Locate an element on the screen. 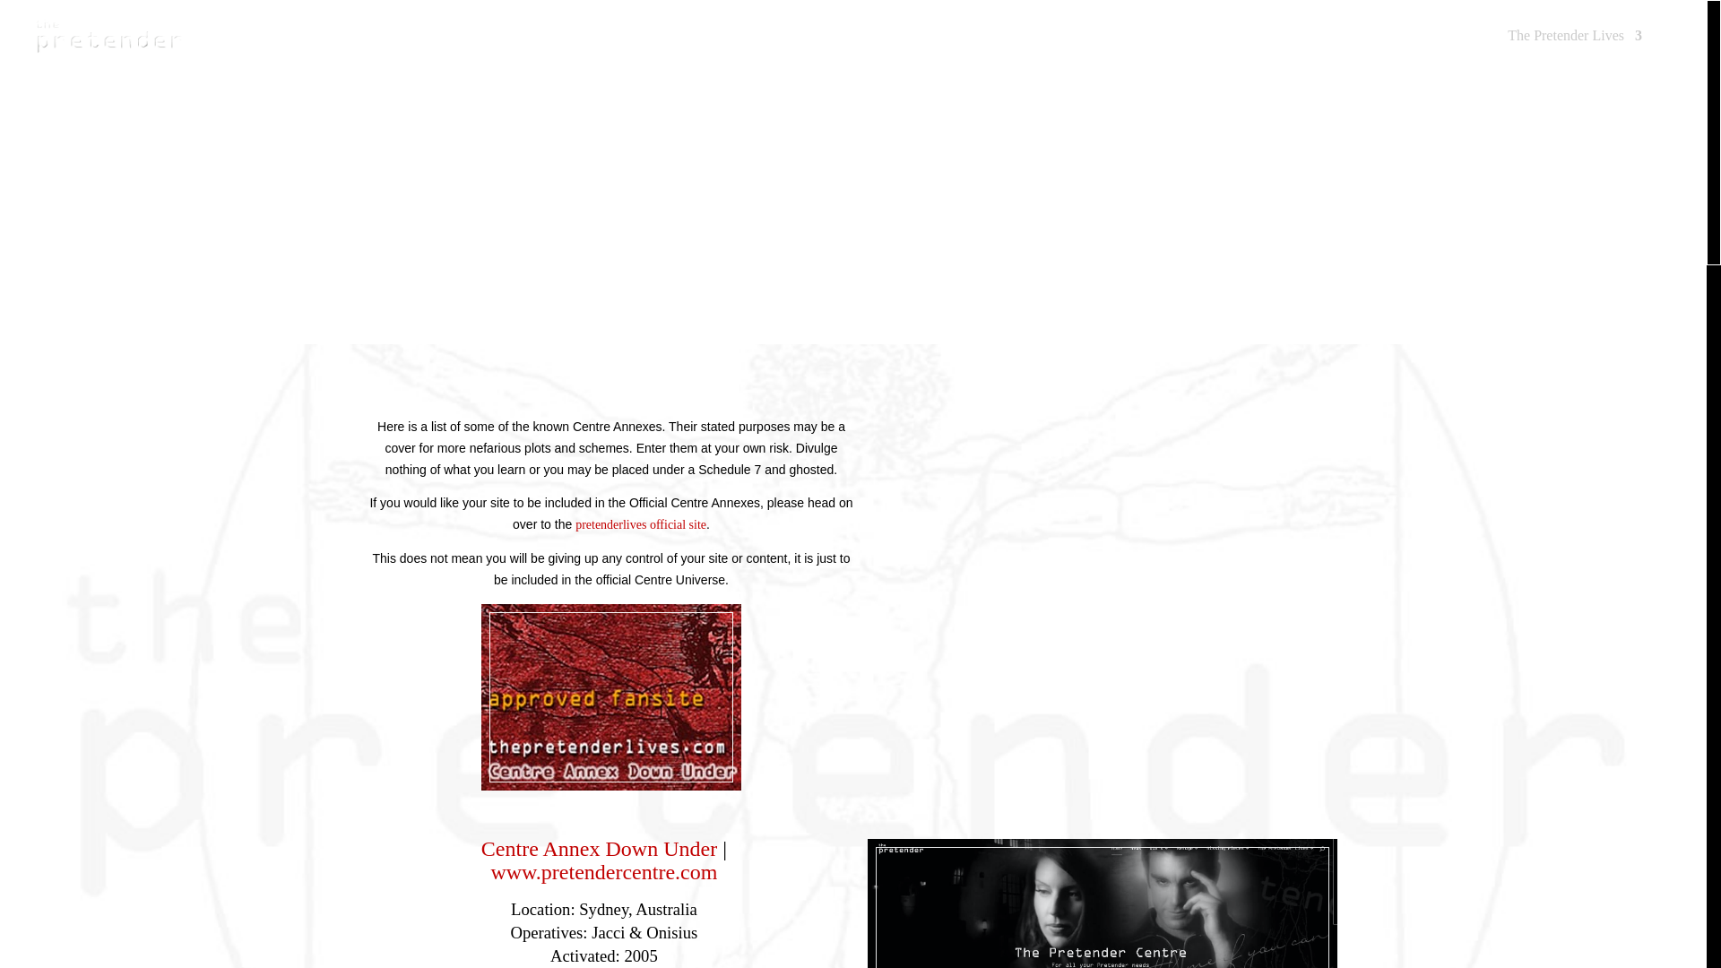 This screenshot has width=1721, height=968. Down Under Annex is located at coordinates (599, 850).